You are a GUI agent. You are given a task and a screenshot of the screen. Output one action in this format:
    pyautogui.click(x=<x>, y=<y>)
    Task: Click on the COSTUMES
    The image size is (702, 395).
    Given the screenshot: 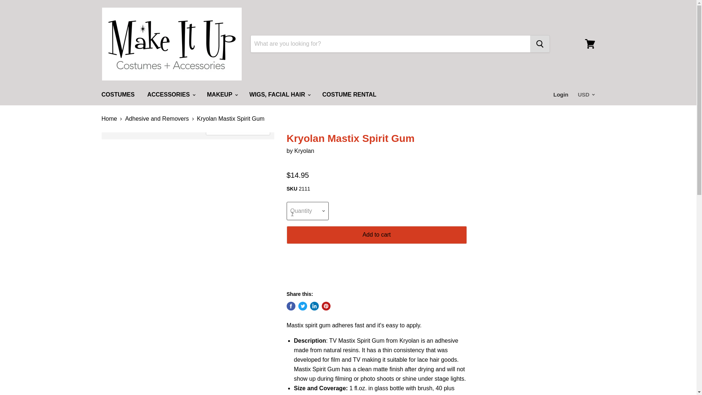 What is the action you would take?
    pyautogui.click(x=118, y=94)
    